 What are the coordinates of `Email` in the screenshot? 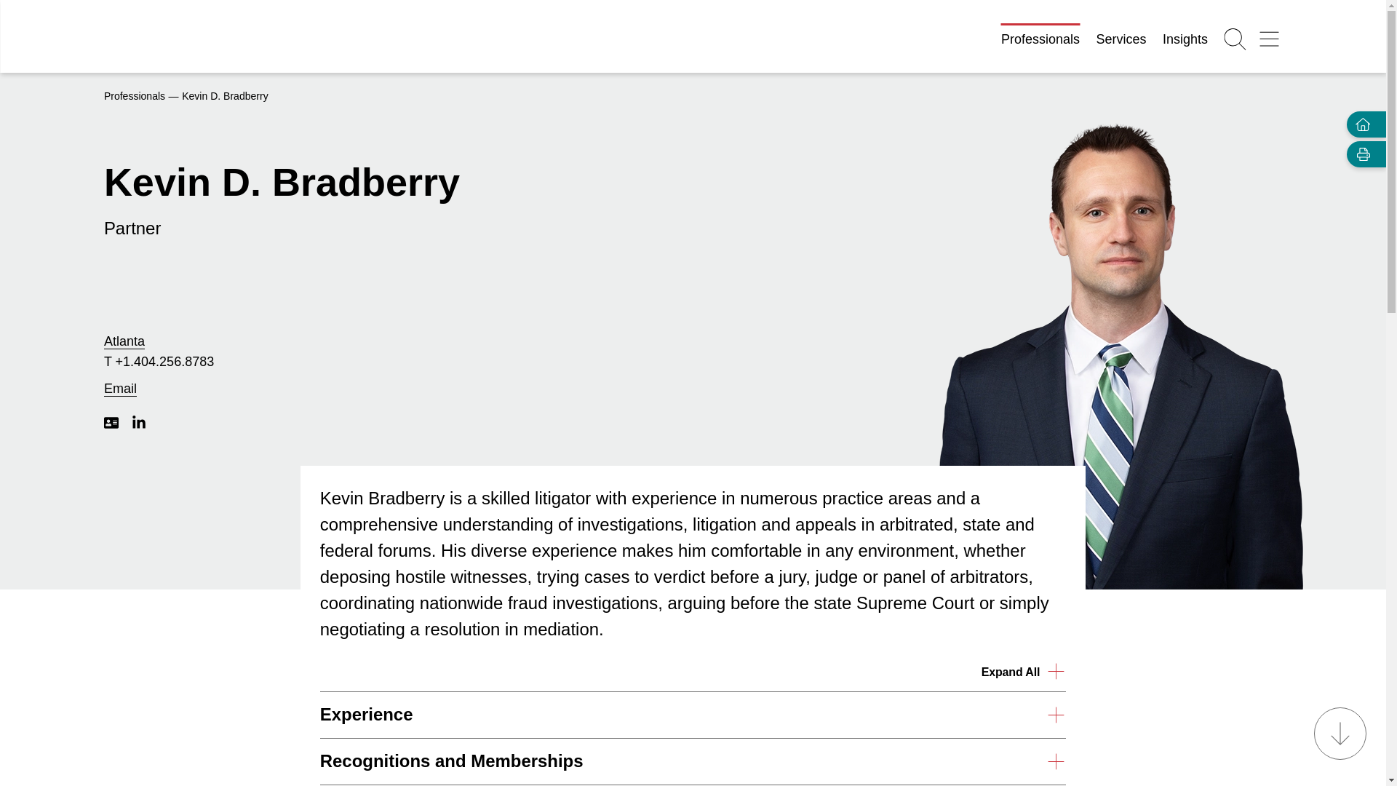 It's located at (120, 389).